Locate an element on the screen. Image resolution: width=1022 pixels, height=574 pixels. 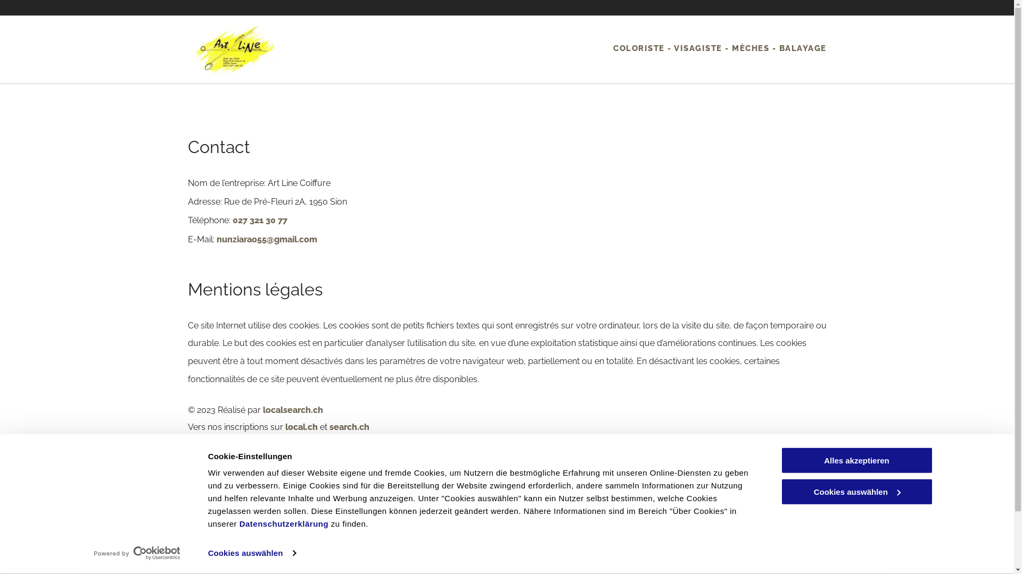
027 321 30 77 is located at coordinates (371, 541).